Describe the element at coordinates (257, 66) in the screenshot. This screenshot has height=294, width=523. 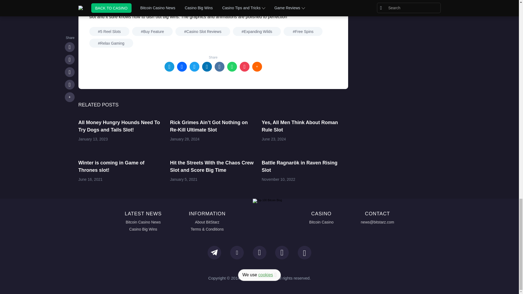
I see `More share links` at that location.